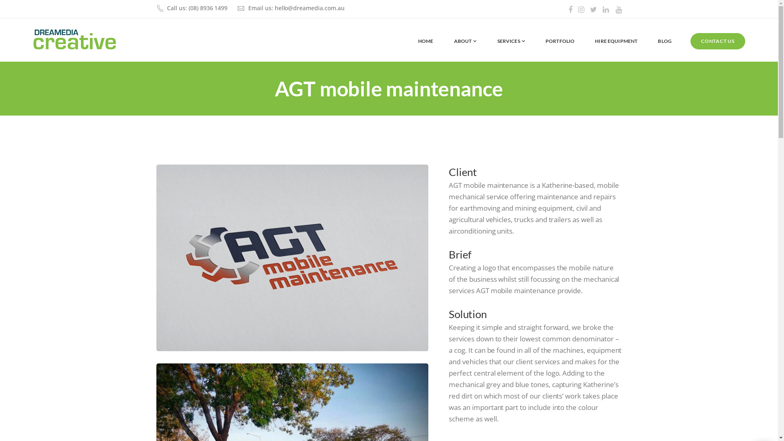 This screenshot has width=784, height=441. What do you see at coordinates (616, 41) in the screenshot?
I see `HIRE EQUIPMENT` at bounding box center [616, 41].